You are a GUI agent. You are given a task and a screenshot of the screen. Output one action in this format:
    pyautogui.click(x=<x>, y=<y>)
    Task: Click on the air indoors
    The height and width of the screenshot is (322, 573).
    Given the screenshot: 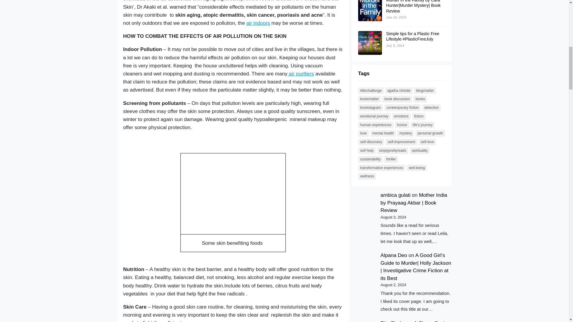 What is the action you would take?
    pyautogui.click(x=258, y=23)
    